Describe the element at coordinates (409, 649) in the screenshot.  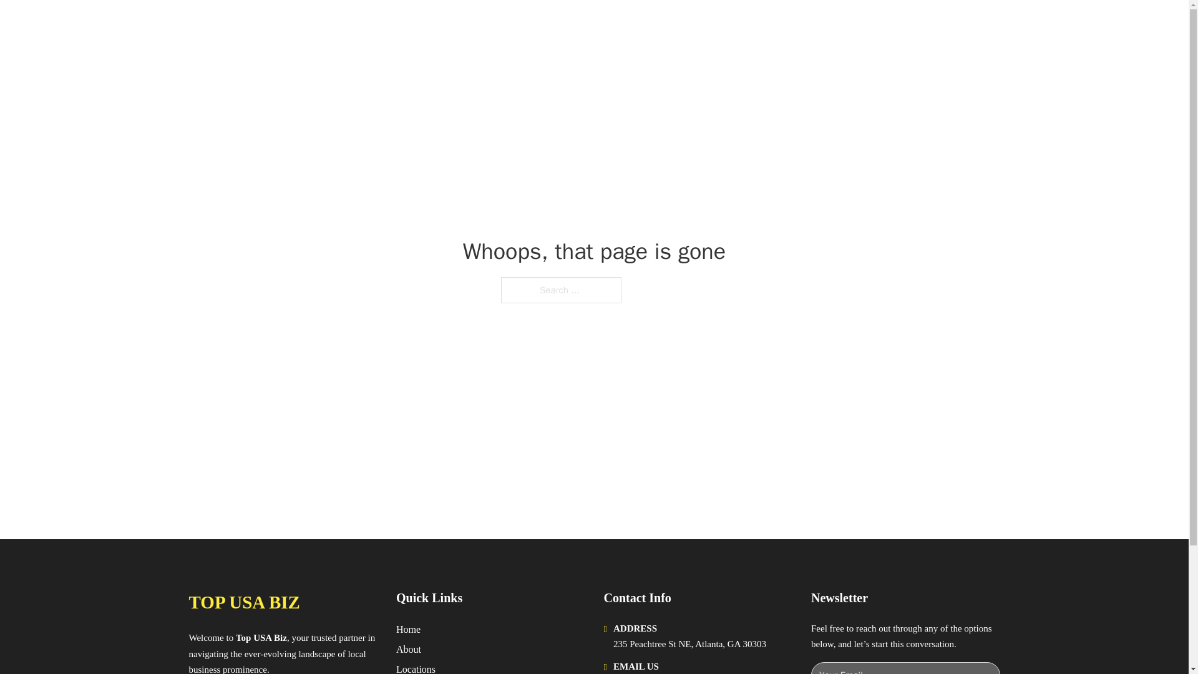
I see `About` at that location.